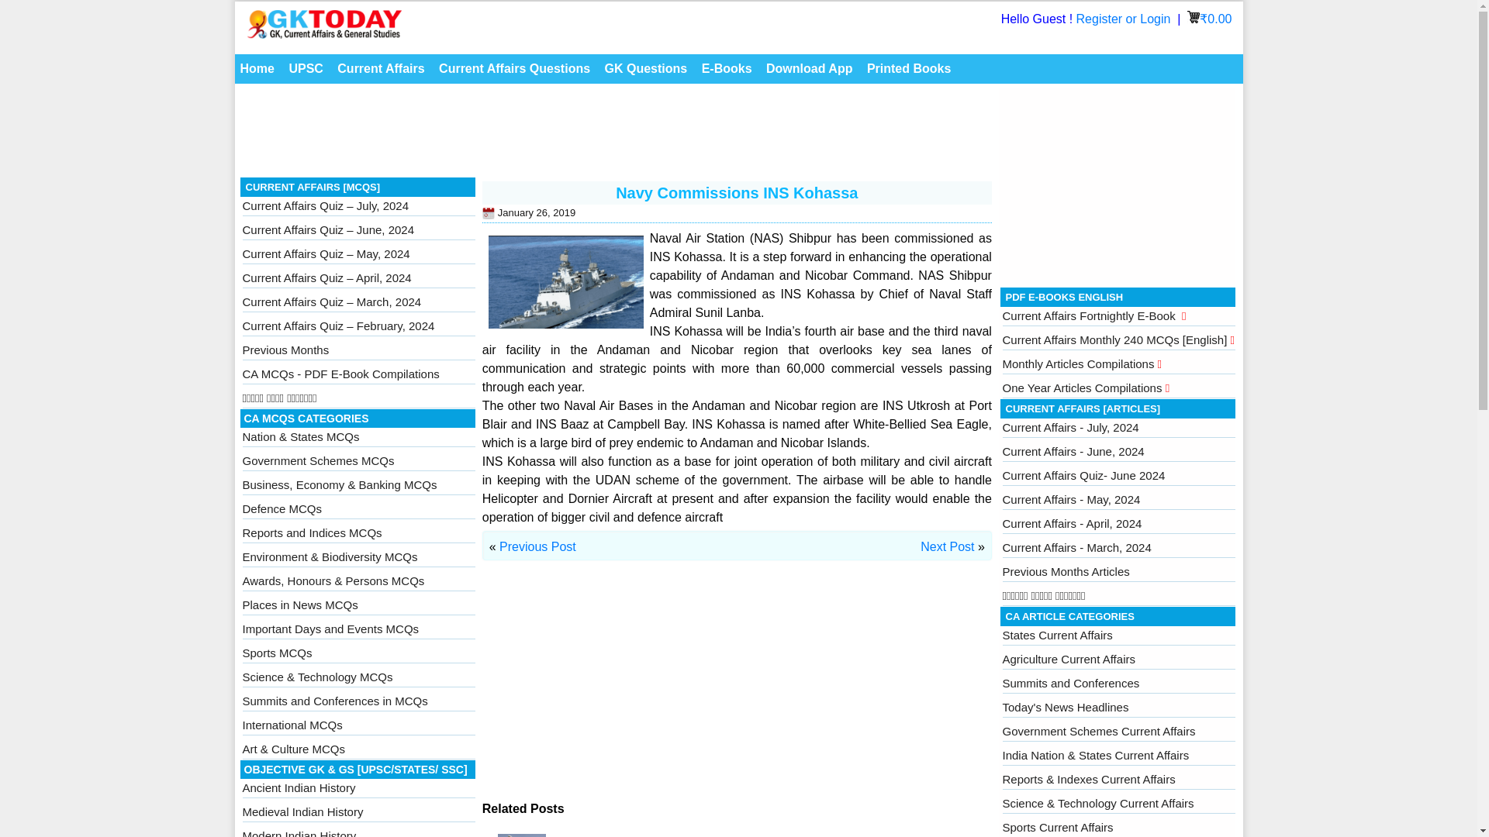 The image size is (1489, 837). Describe the element at coordinates (1125, 19) in the screenshot. I see `Register or Login` at that location.